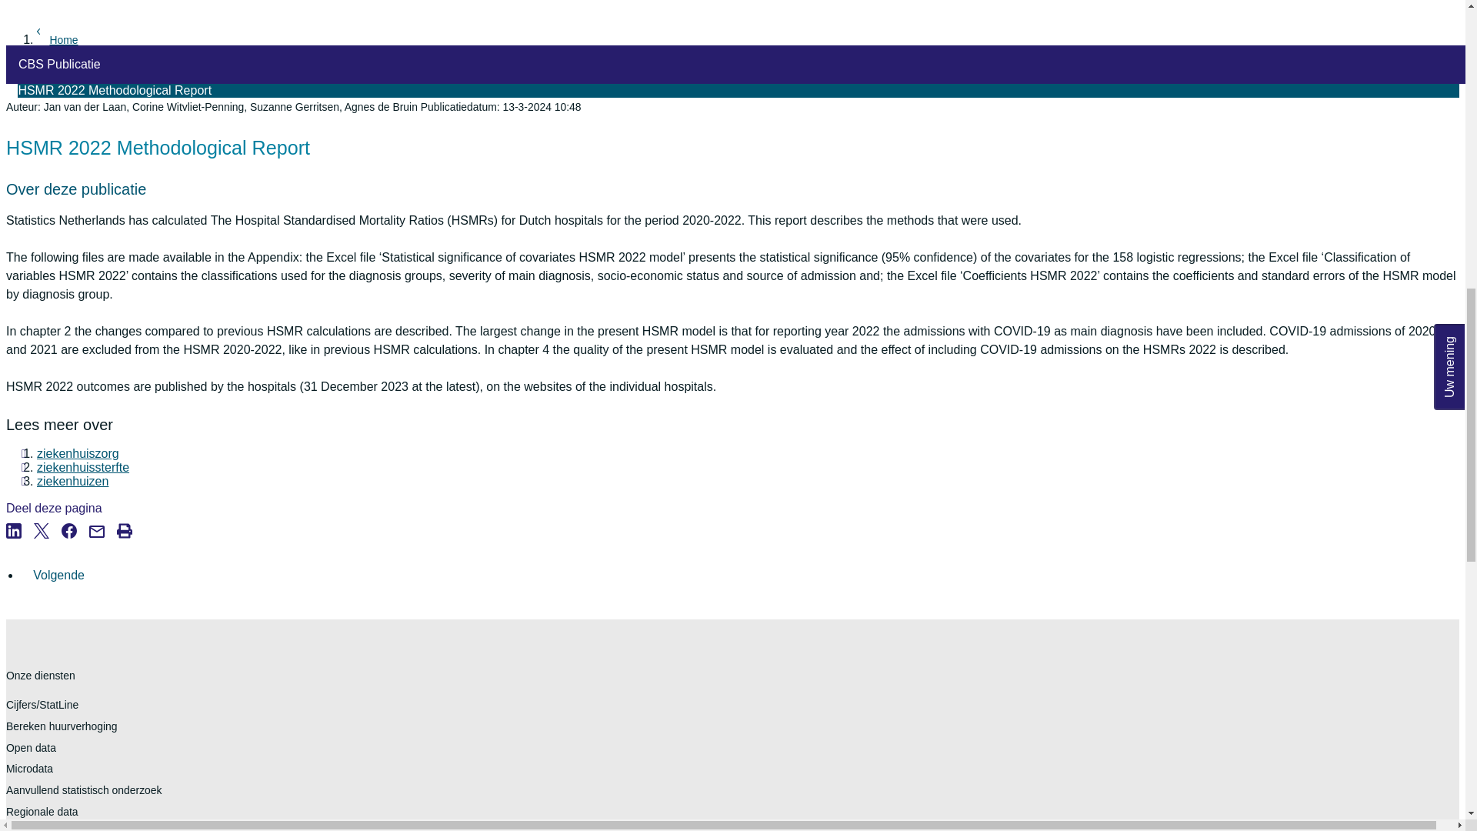  Describe the element at coordinates (75, 549) in the screenshot. I see `Deel deze pagina op Facebook` at that location.